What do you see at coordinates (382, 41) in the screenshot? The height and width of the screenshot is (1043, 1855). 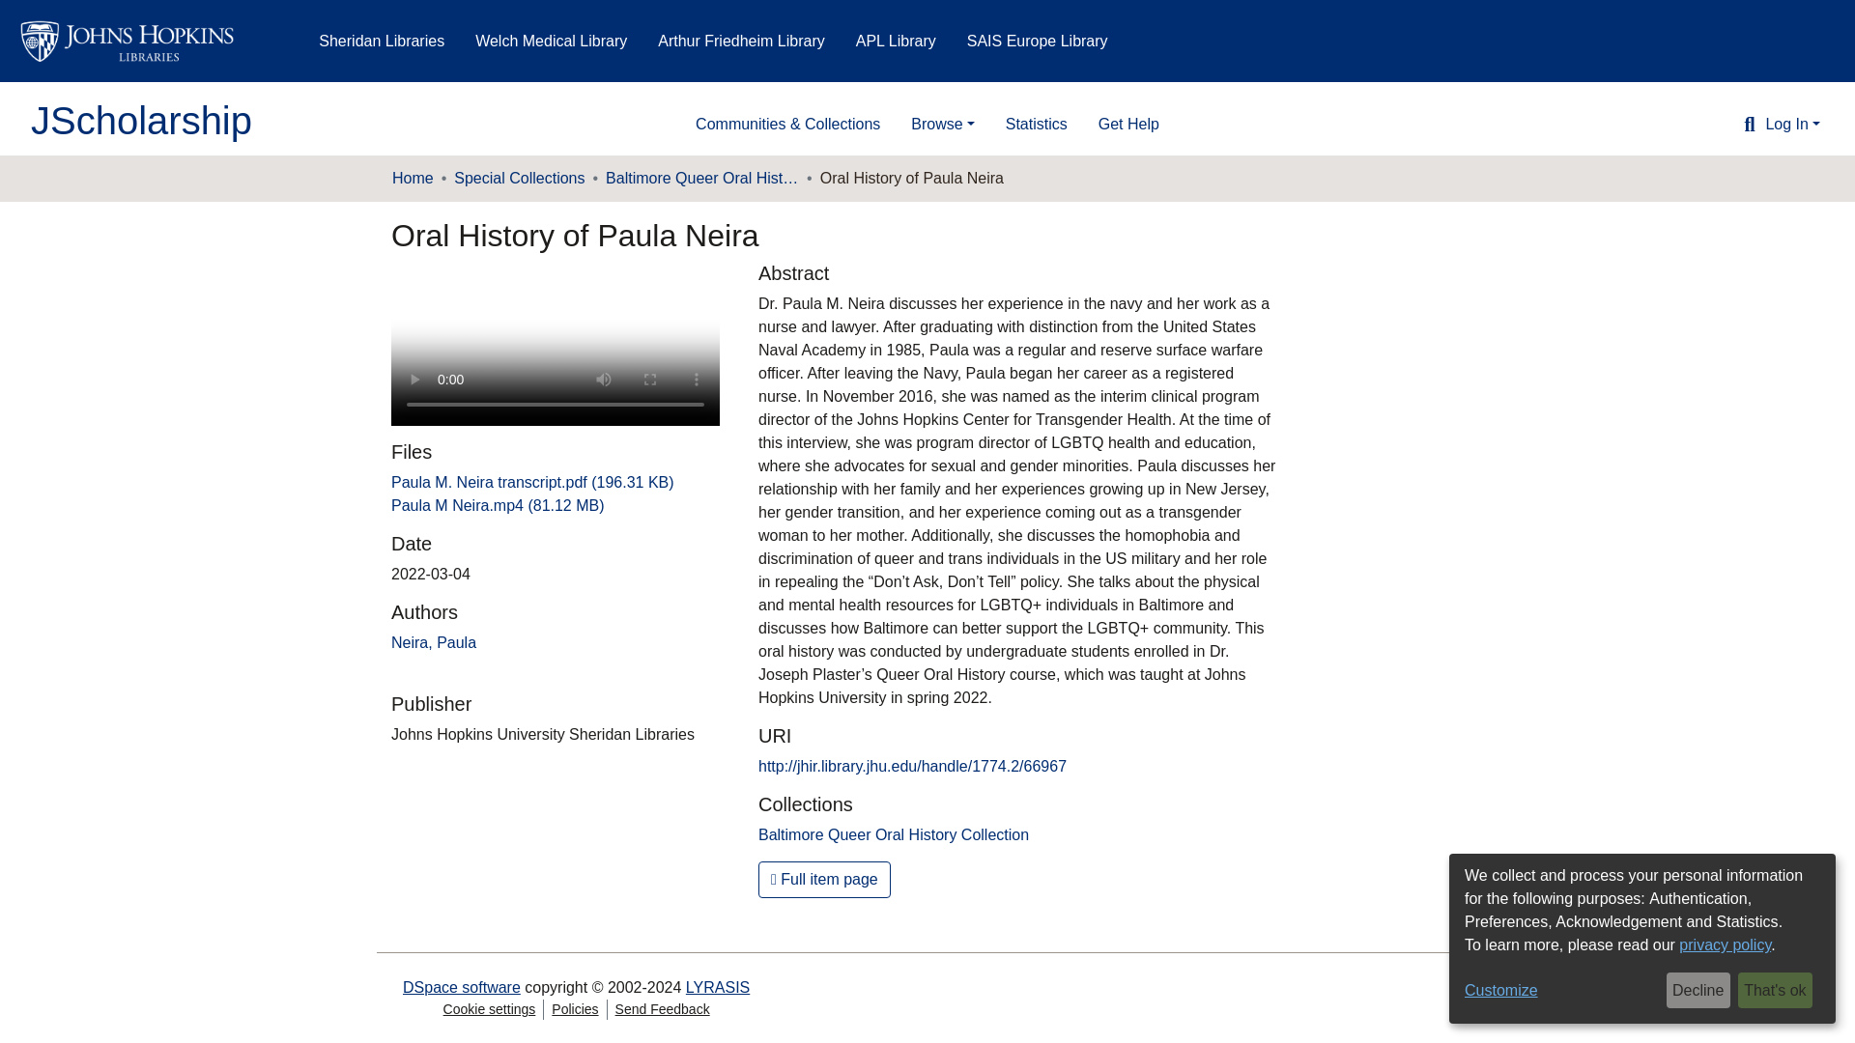 I see `Sheridan Libraries` at bounding box center [382, 41].